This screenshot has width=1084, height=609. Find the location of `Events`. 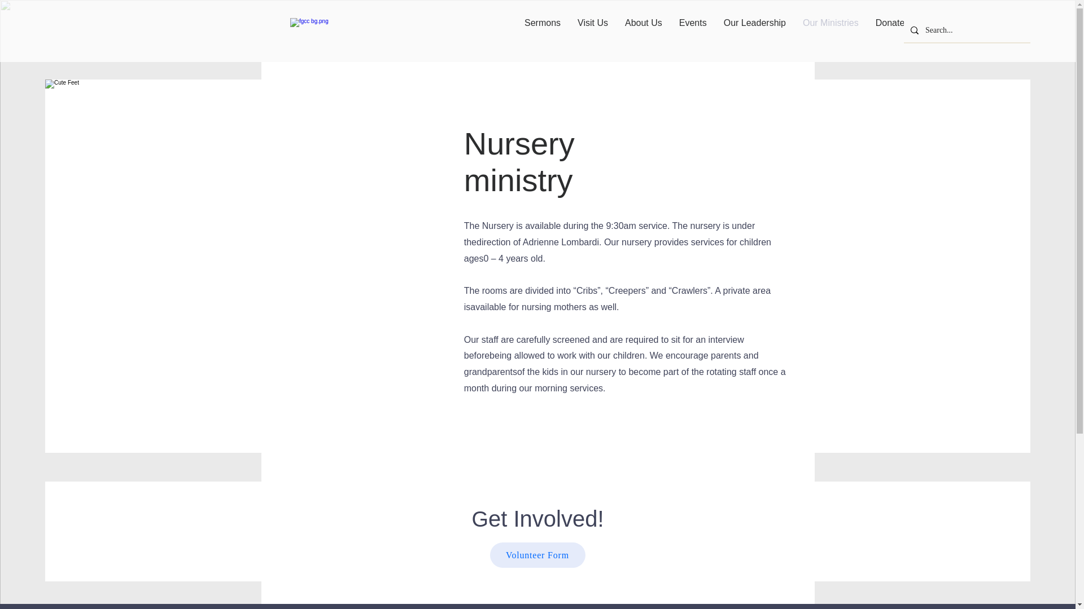

Events is located at coordinates (693, 30).